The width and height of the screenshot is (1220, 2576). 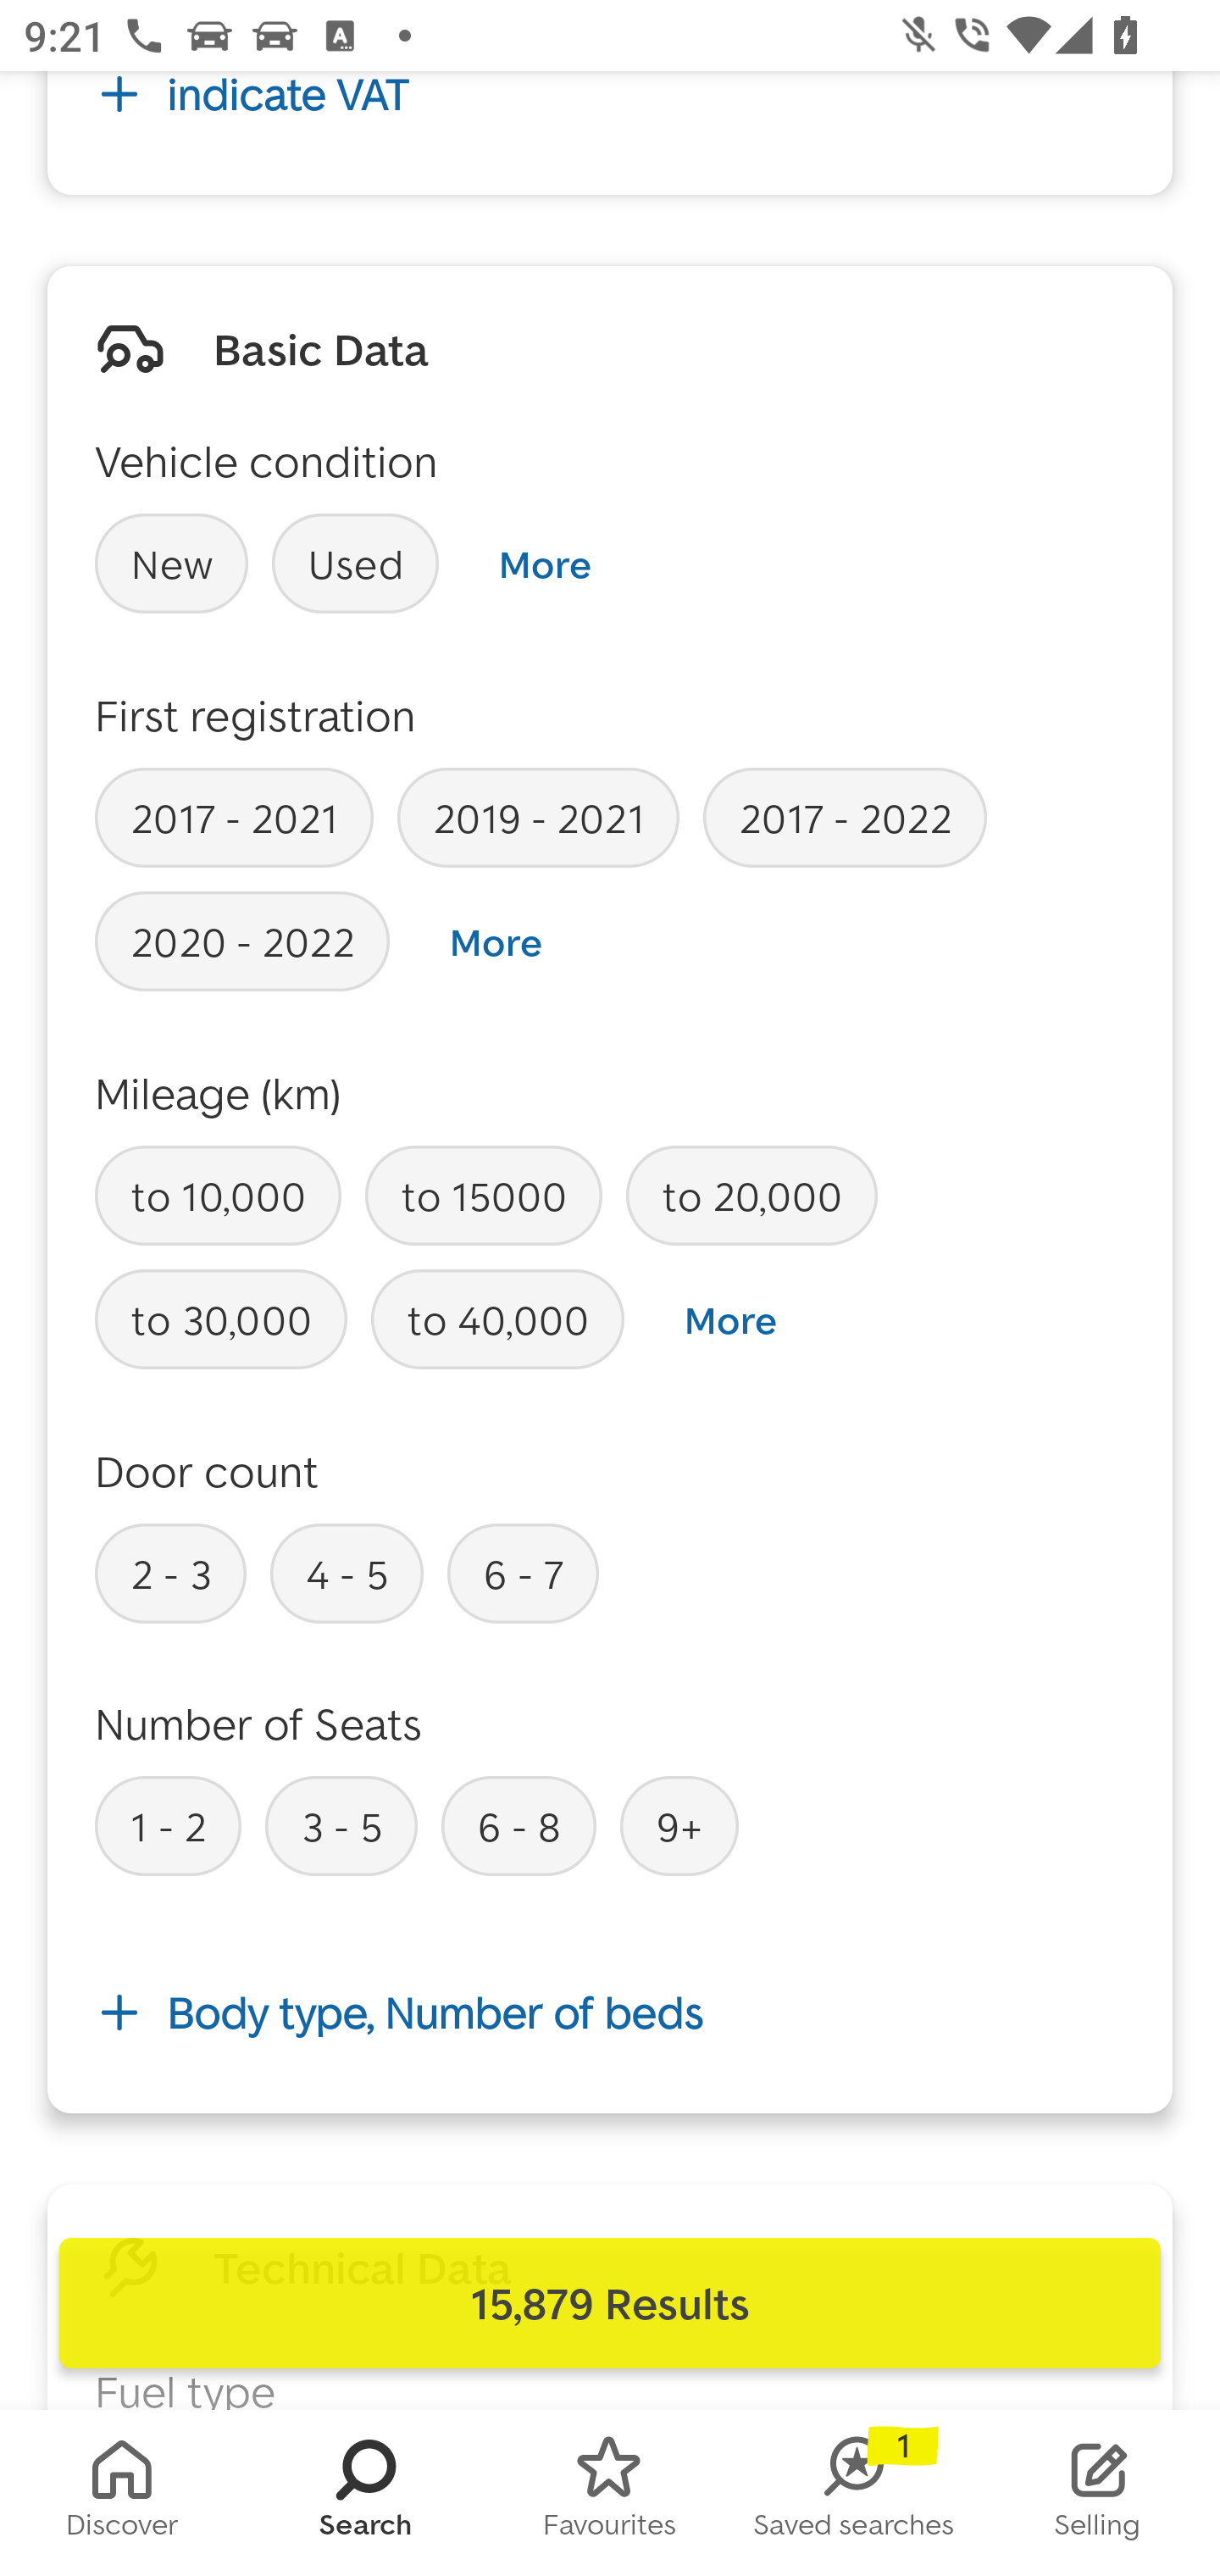 What do you see at coordinates (524, 1573) in the screenshot?
I see `6 - 7` at bounding box center [524, 1573].